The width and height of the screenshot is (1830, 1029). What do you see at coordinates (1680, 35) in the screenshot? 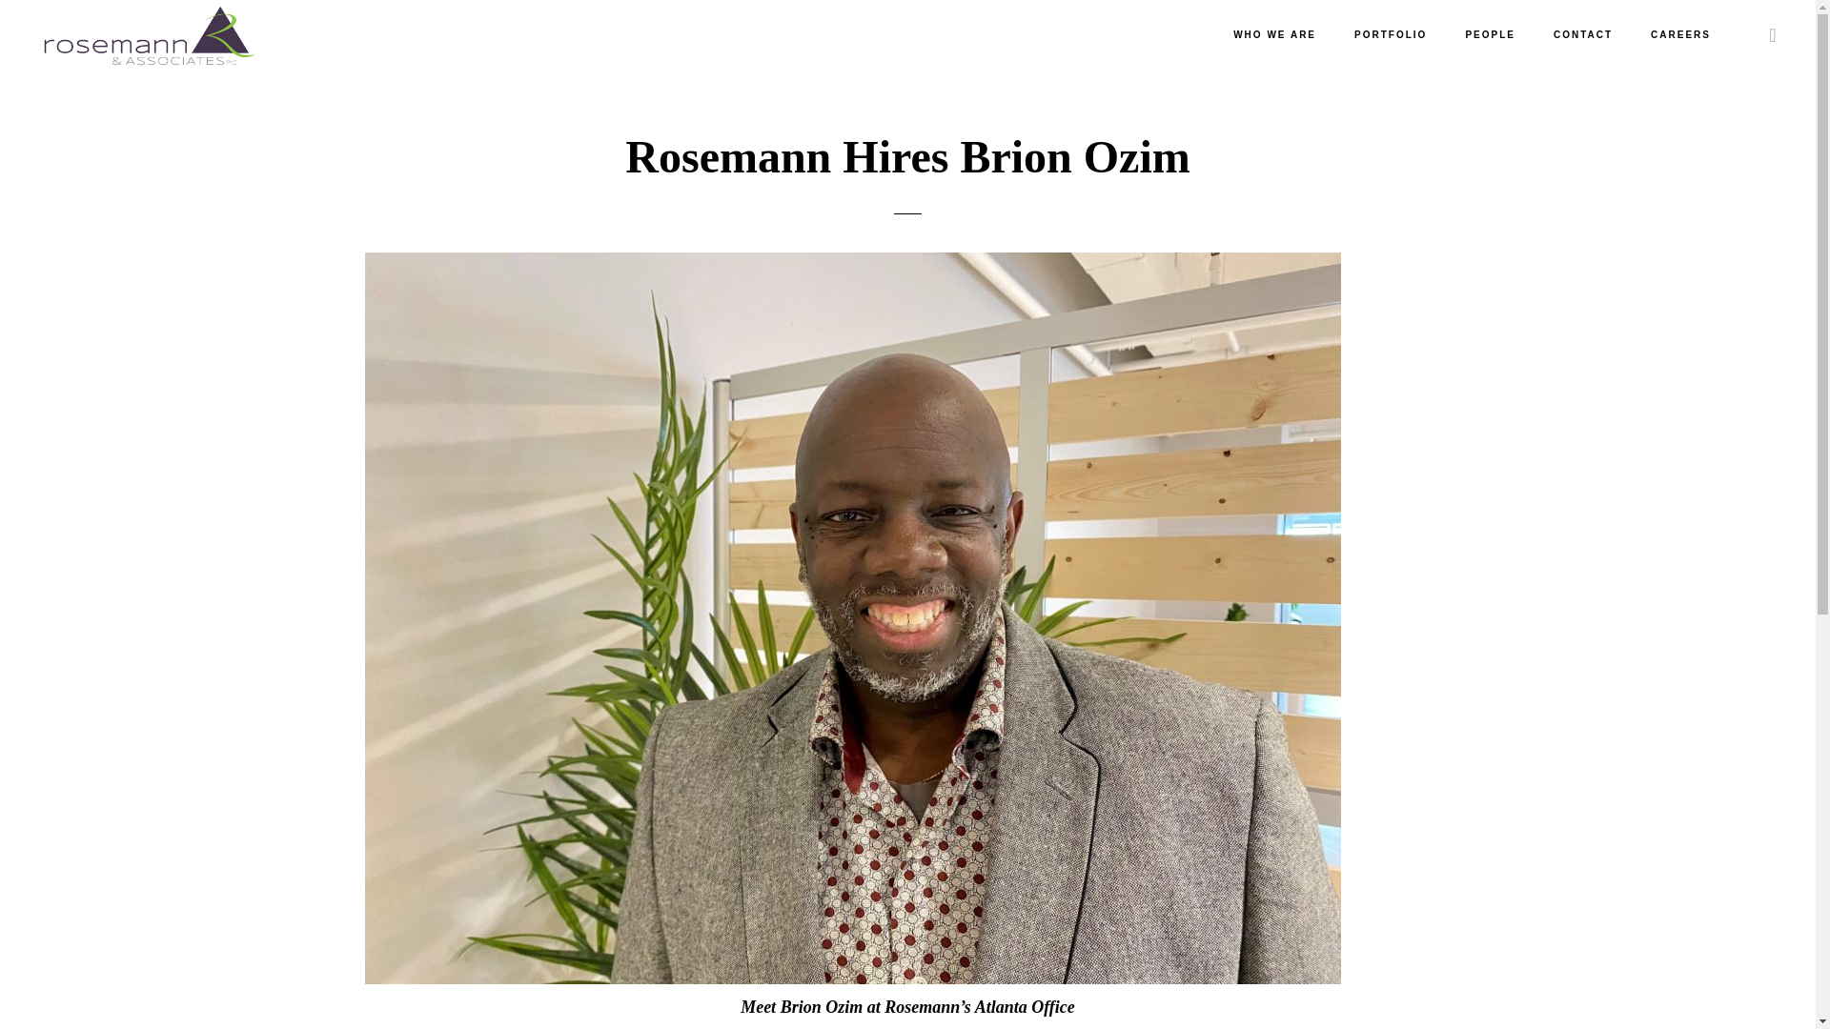
I see `CAREERS` at bounding box center [1680, 35].